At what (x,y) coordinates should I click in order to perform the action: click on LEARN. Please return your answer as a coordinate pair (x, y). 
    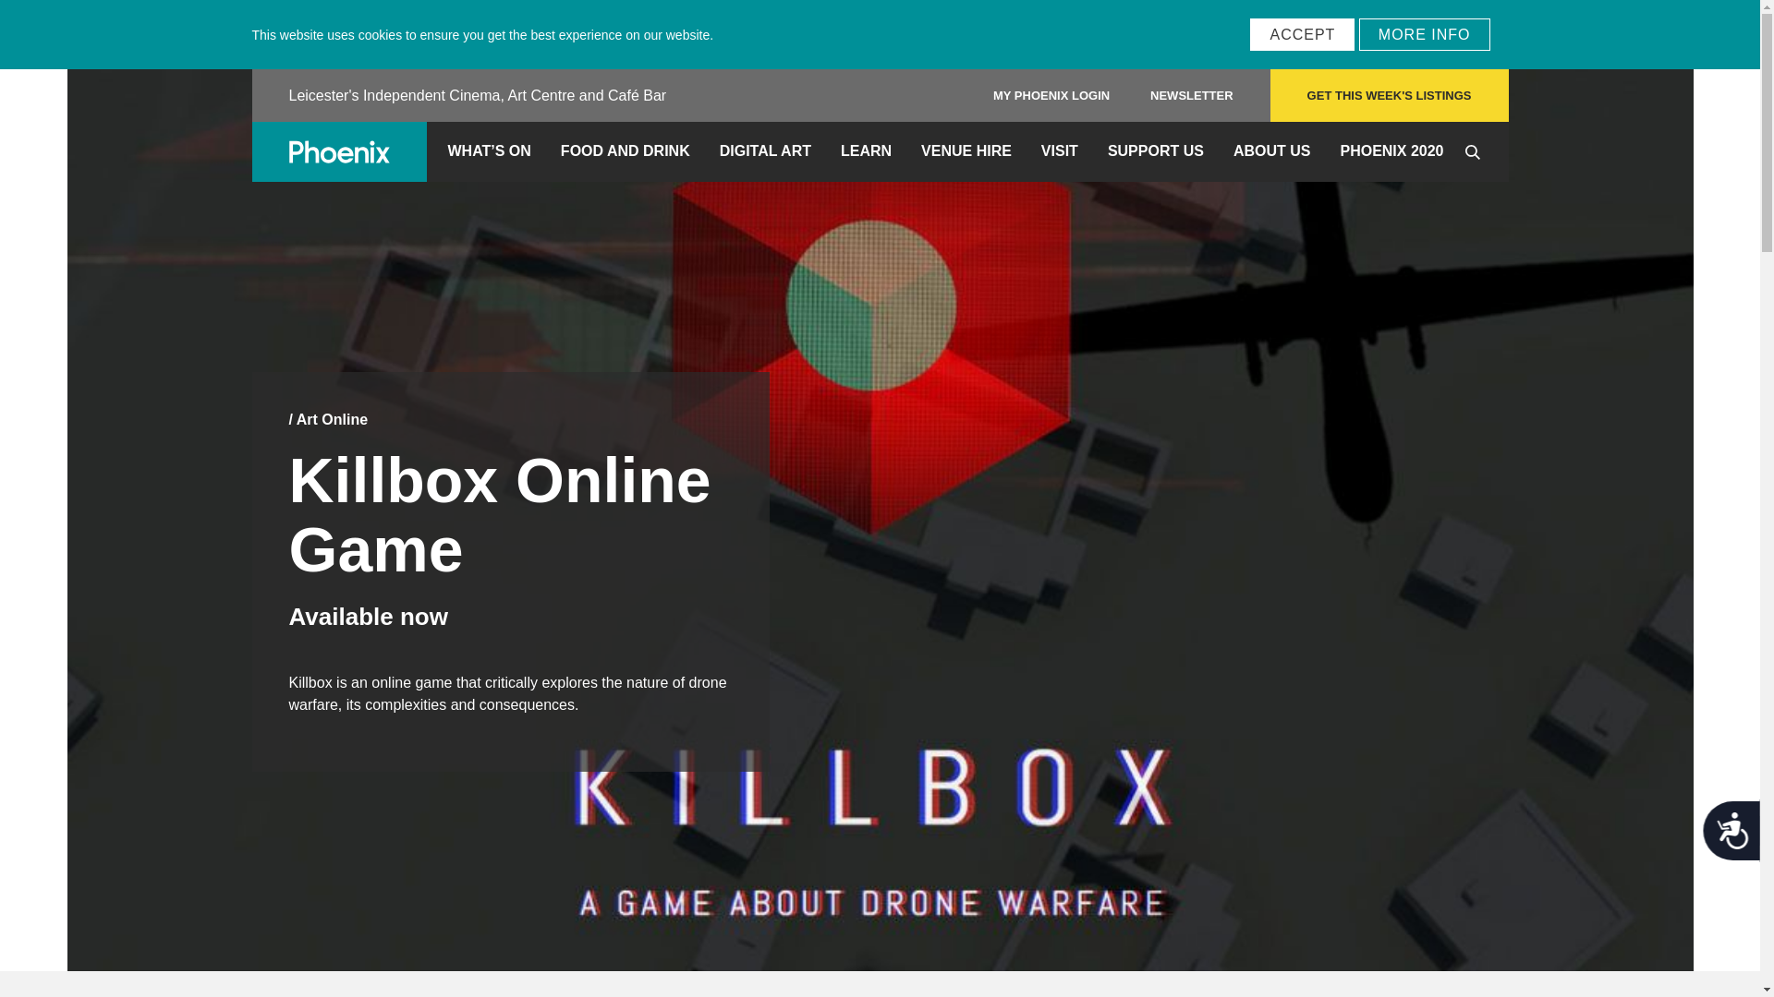
    Looking at the image, I should click on (867, 151).